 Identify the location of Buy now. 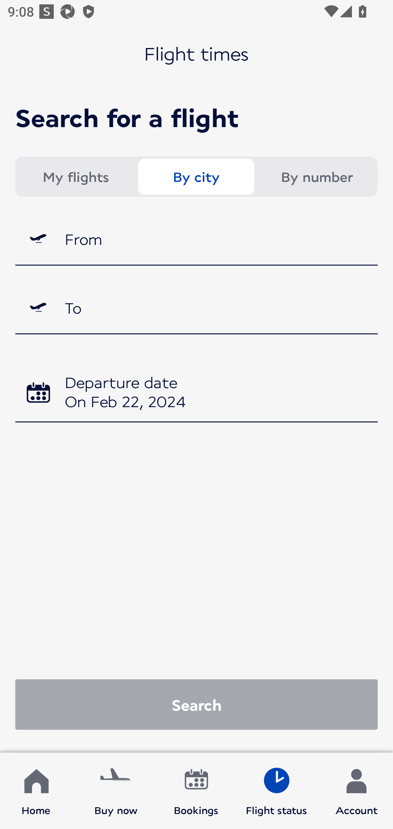
(116, 791).